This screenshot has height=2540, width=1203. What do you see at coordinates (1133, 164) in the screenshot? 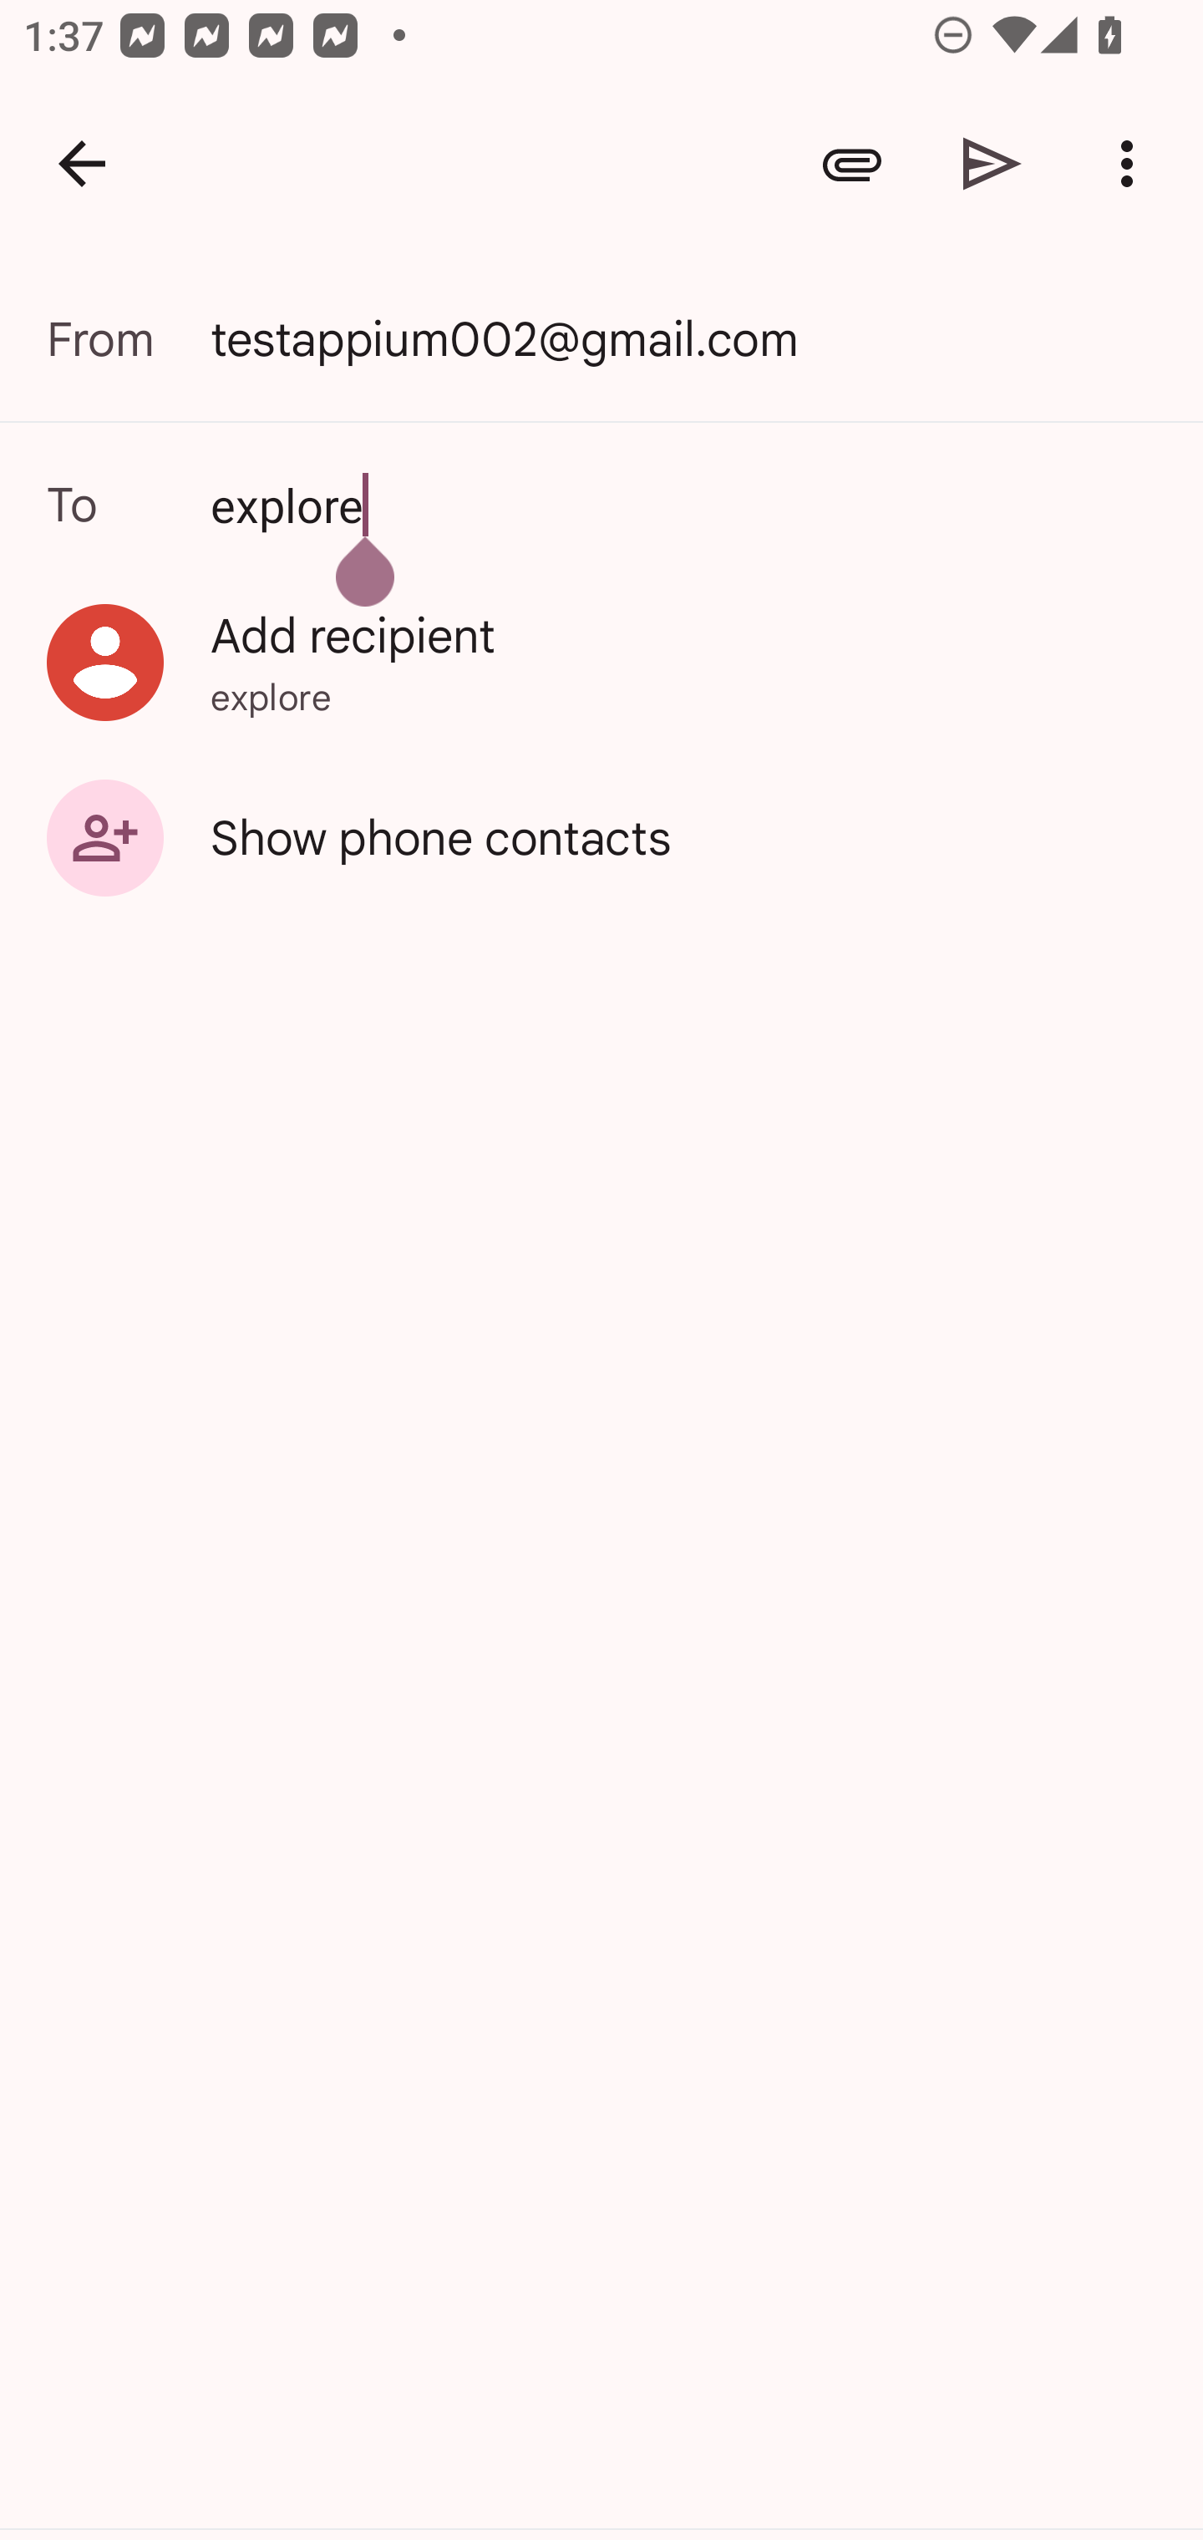
I see `More options` at bounding box center [1133, 164].